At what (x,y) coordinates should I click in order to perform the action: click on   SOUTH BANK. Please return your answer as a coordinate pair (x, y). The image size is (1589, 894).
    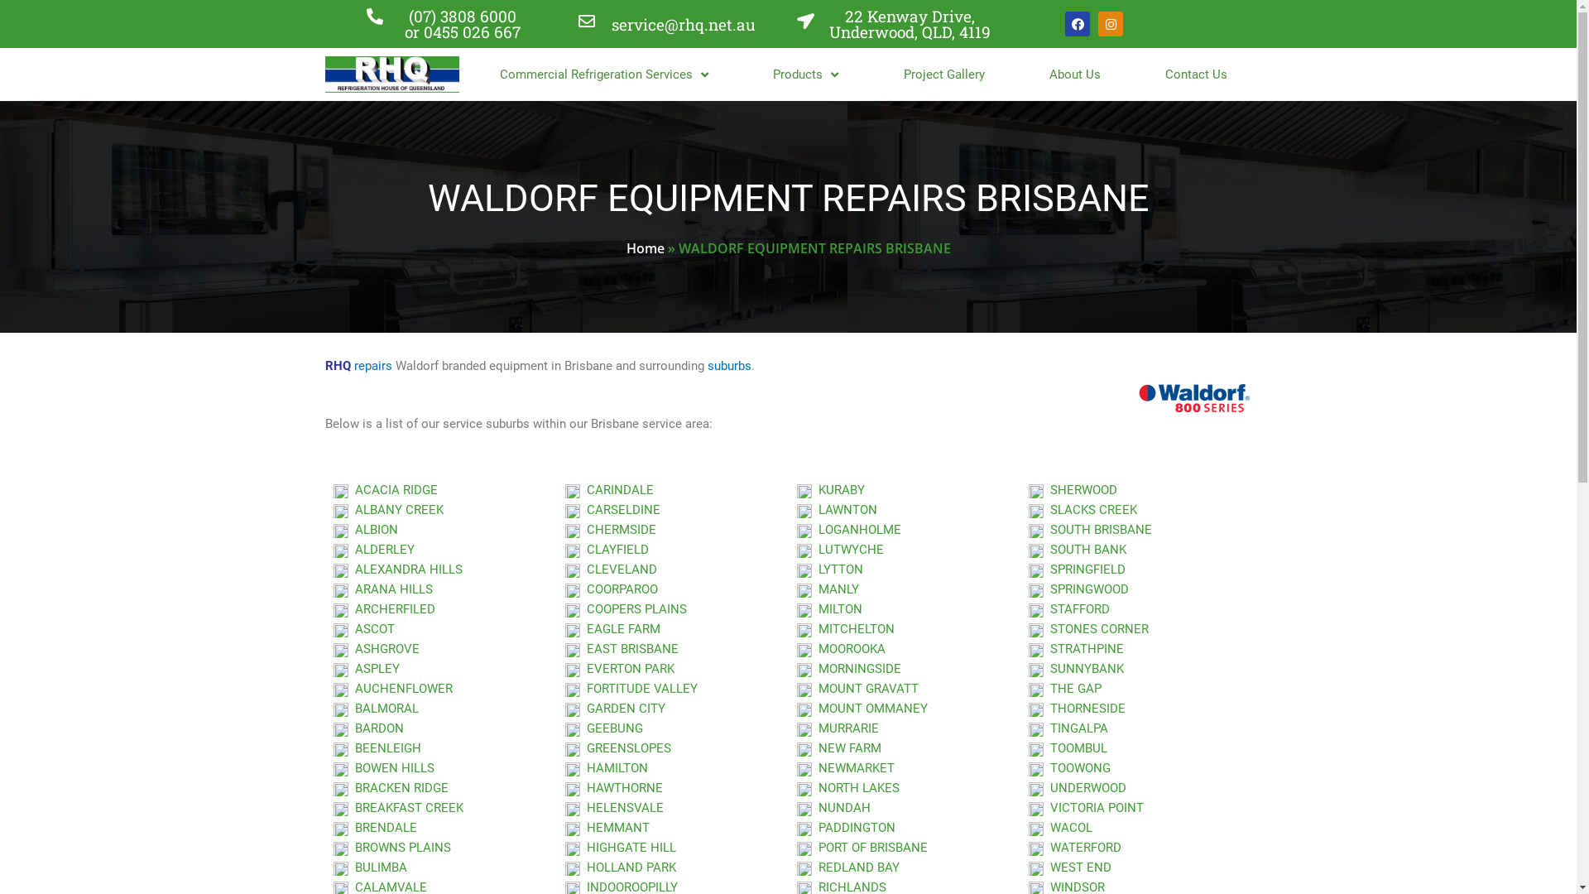
    Looking at the image, I should click on (1077, 550).